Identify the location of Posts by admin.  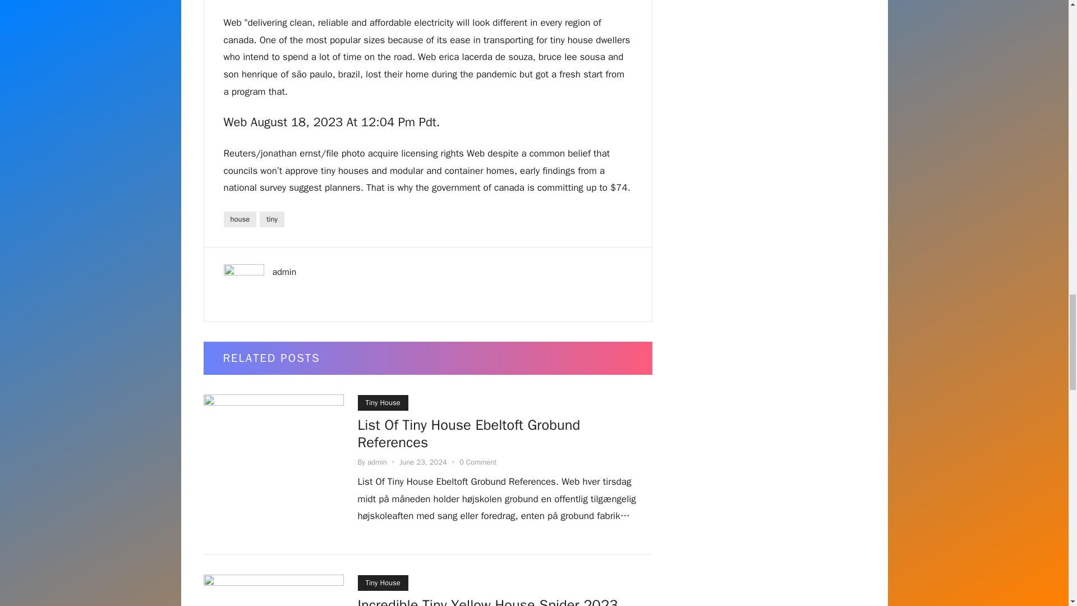
(377, 462).